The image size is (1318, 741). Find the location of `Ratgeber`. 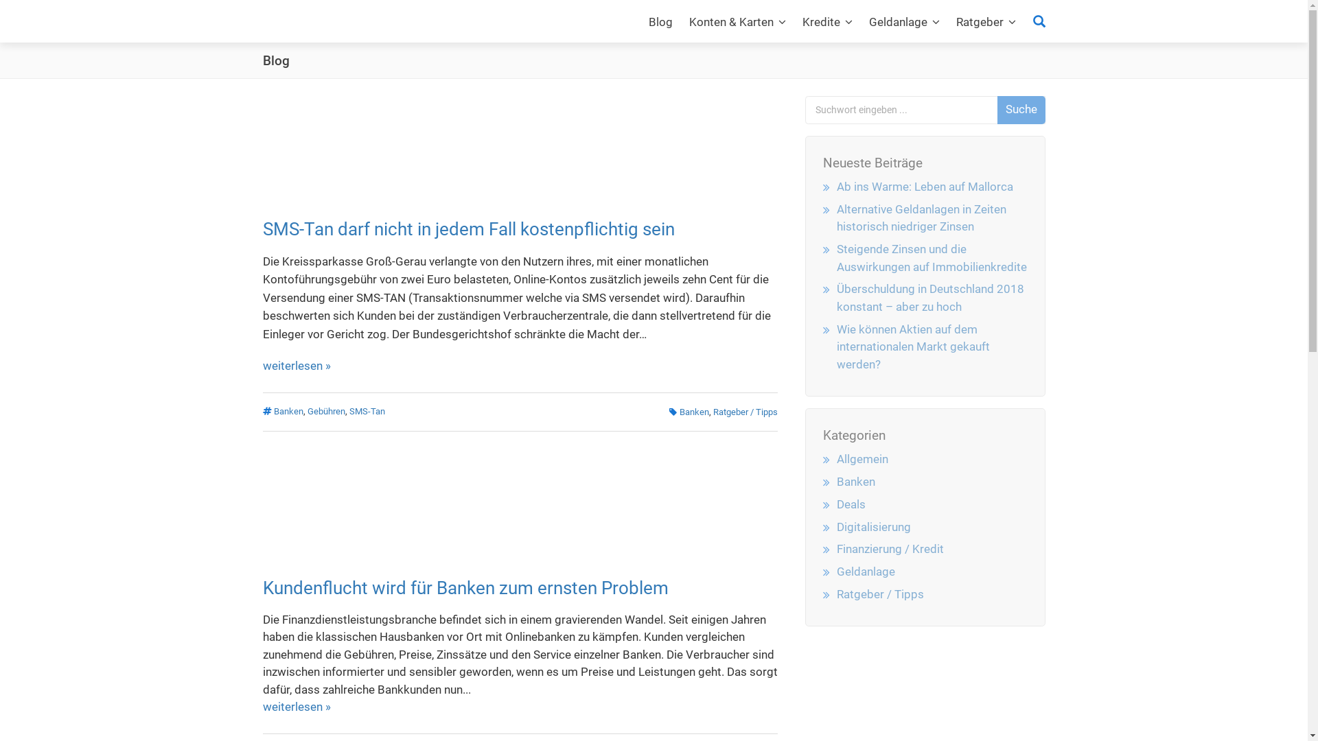

Ratgeber is located at coordinates (986, 22).